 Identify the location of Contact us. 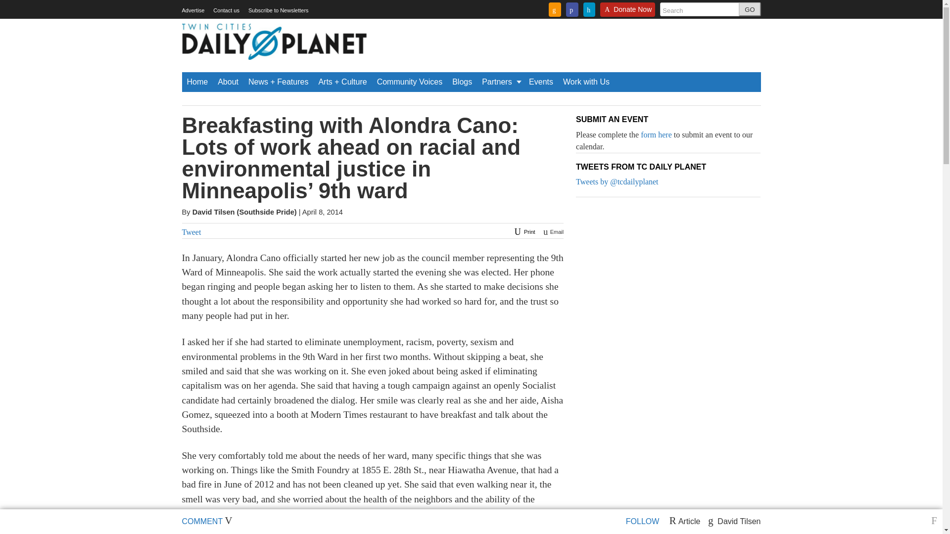
(226, 10).